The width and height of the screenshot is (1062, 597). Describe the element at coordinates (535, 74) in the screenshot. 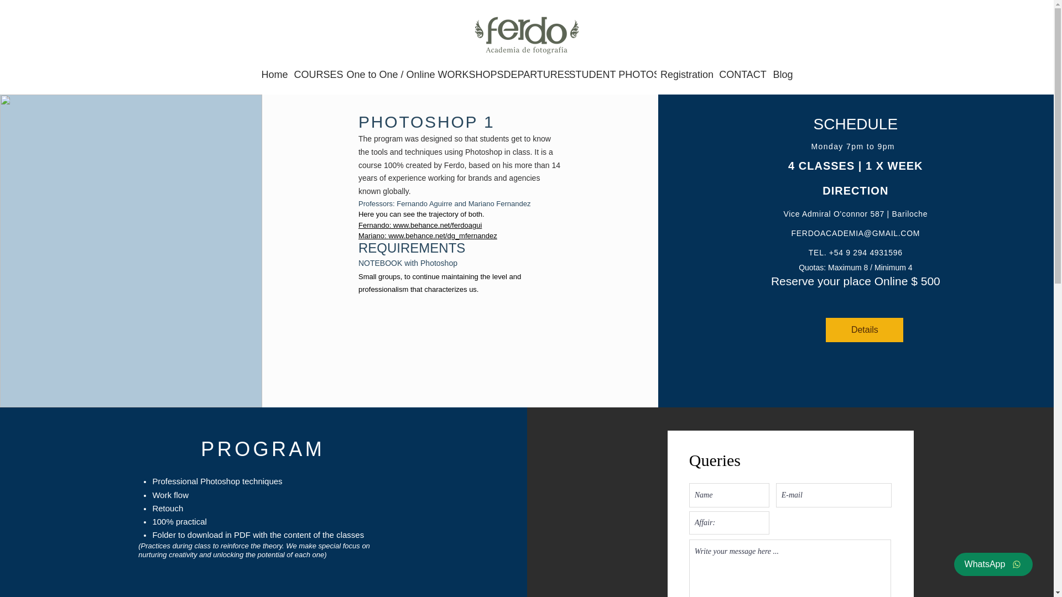

I see `DEPARTURES` at that location.